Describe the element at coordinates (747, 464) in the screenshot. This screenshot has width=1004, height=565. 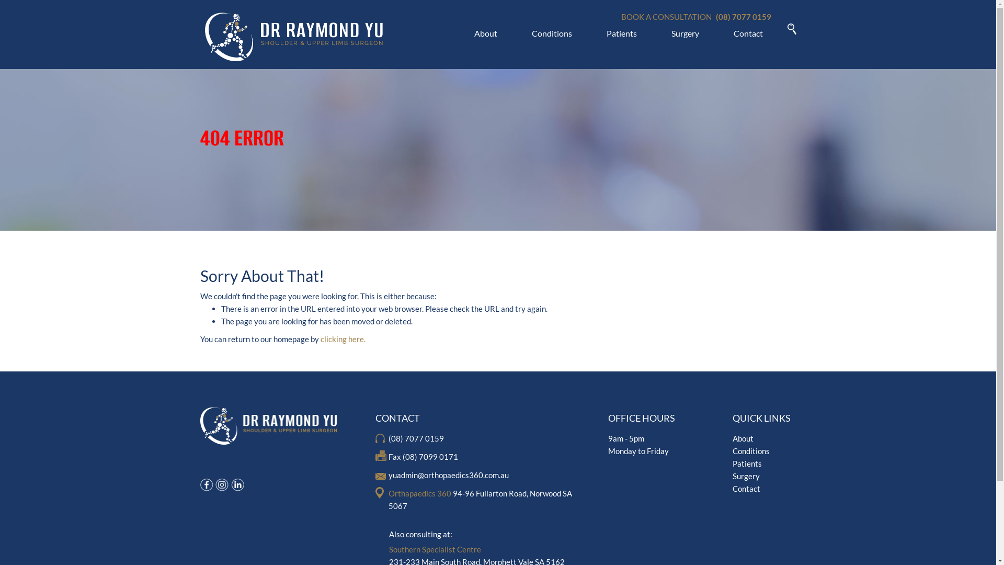
I see `Patients` at that location.